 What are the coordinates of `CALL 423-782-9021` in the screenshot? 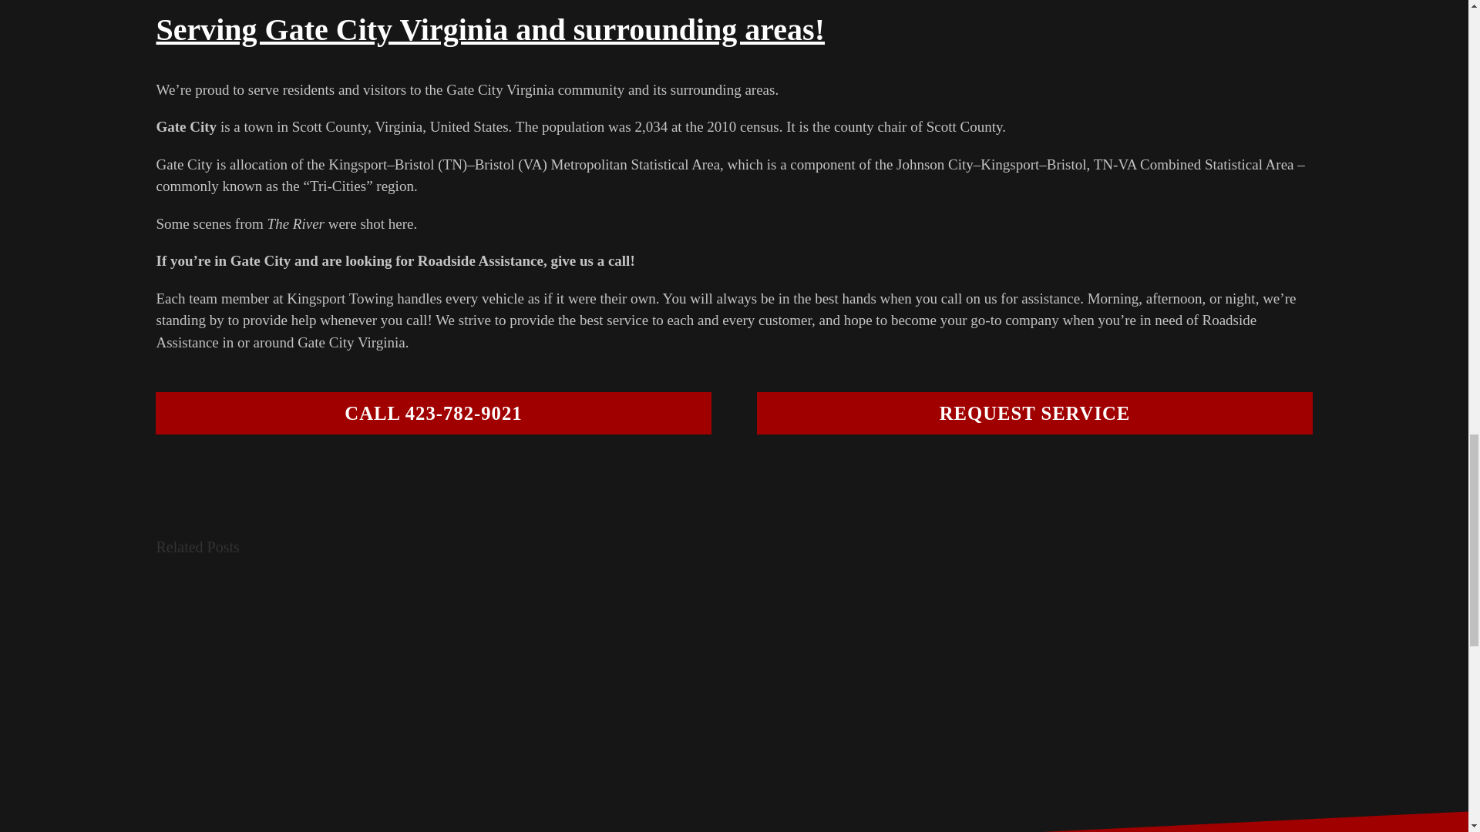 It's located at (432, 413).